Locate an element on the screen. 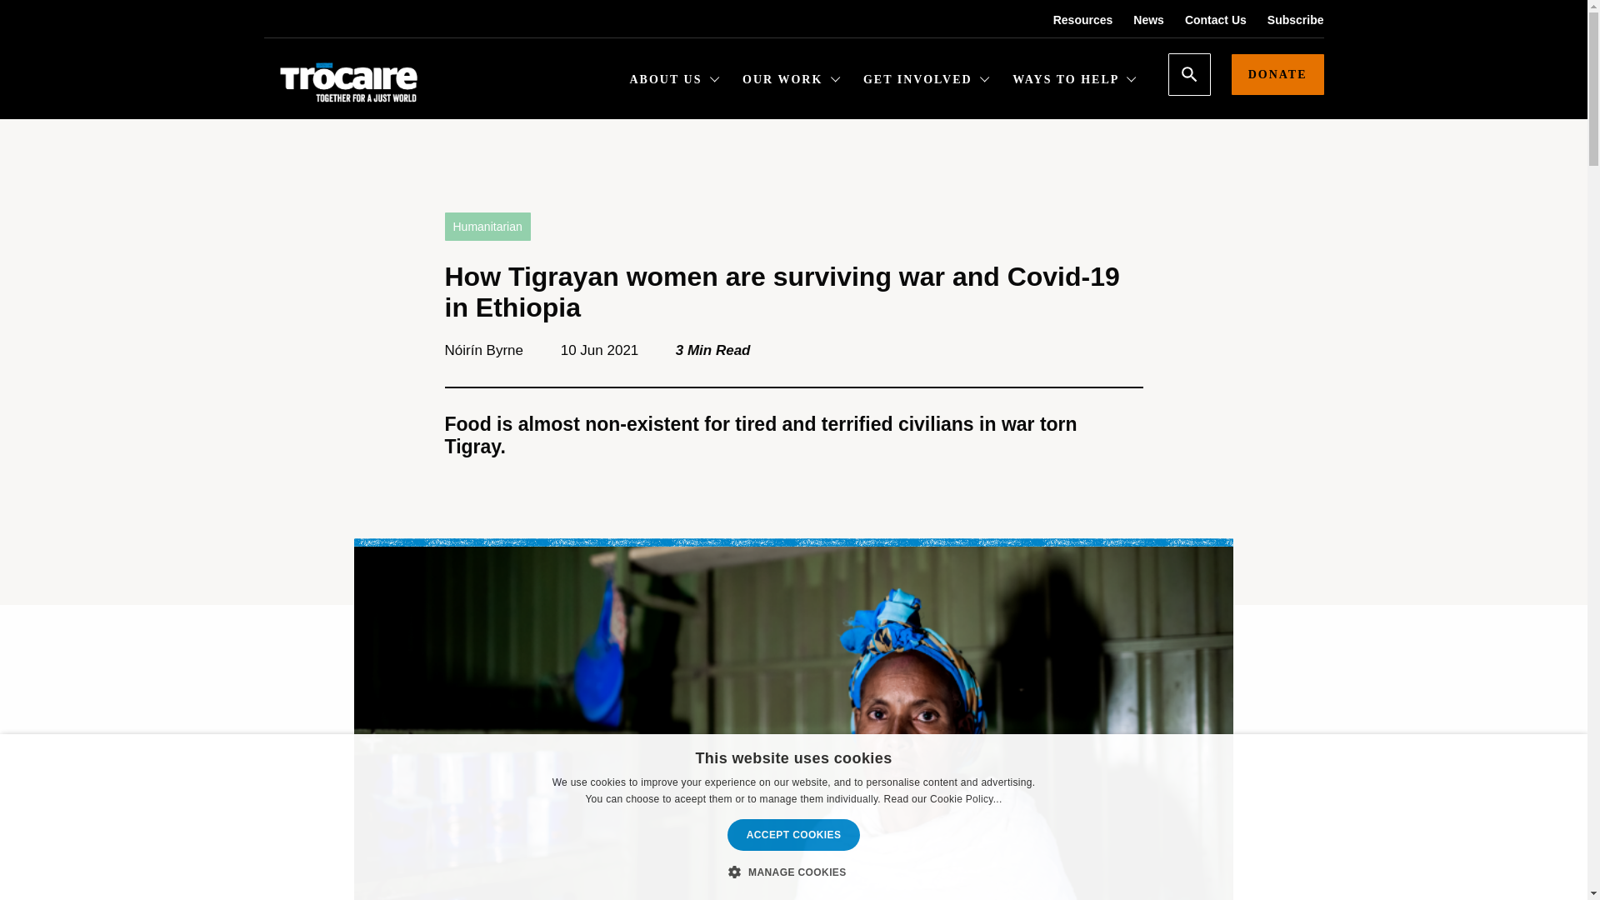 Image resolution: width=1600 pixels, height=900 pixels. News is located at coordinates (1138, 20).